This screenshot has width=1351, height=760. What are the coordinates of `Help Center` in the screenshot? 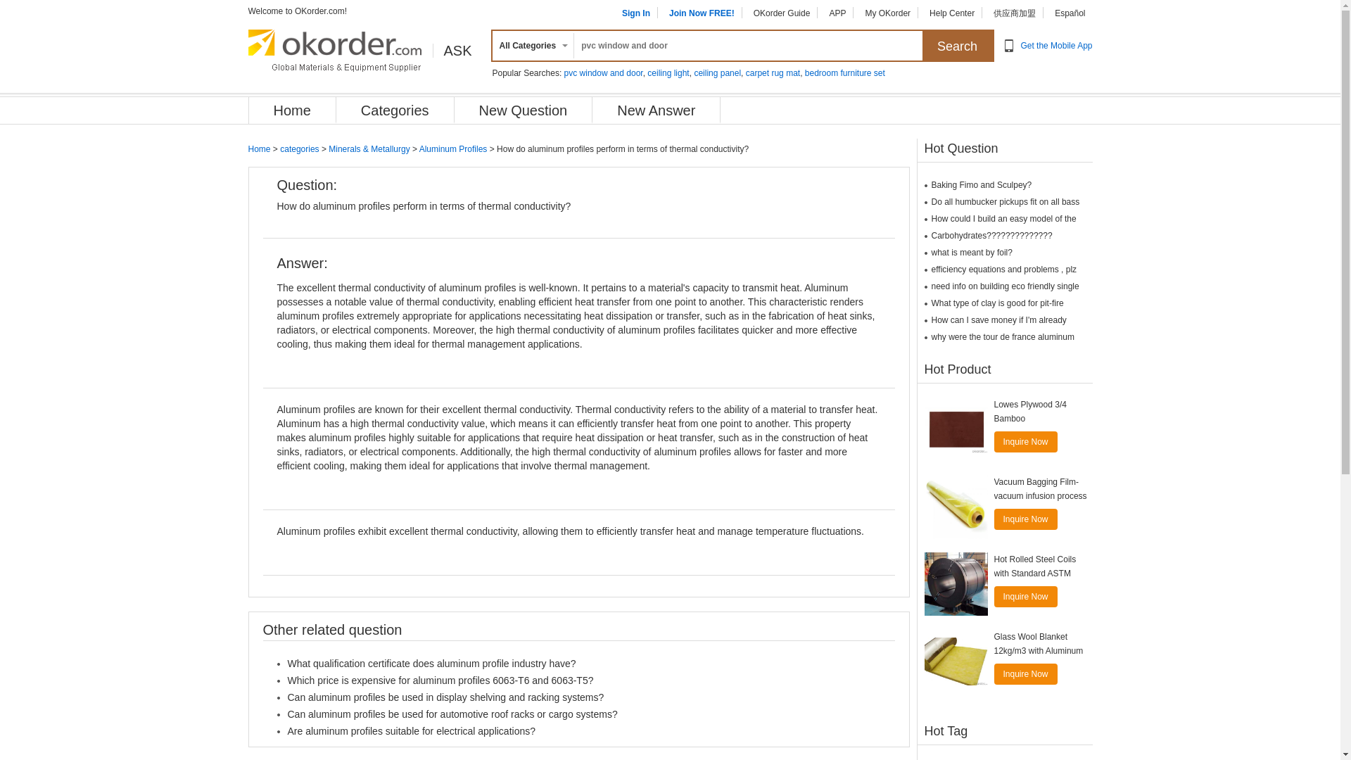 It's located at (951, 13).